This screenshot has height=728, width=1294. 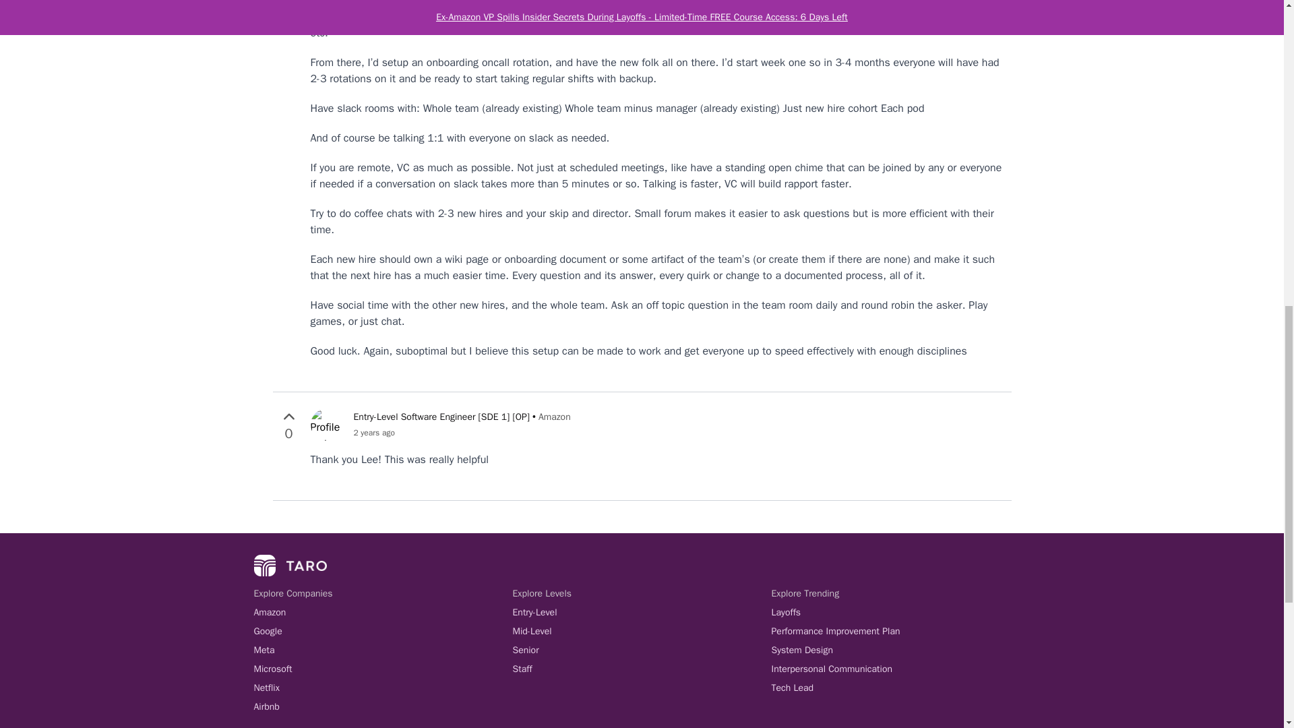 What do you see at coordinates (383, 706) in the screenshot?
I see `Airbnb` at bounding box center [383, 706].